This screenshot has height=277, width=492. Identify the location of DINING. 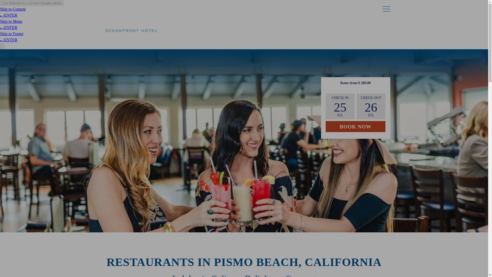
(344, 9).